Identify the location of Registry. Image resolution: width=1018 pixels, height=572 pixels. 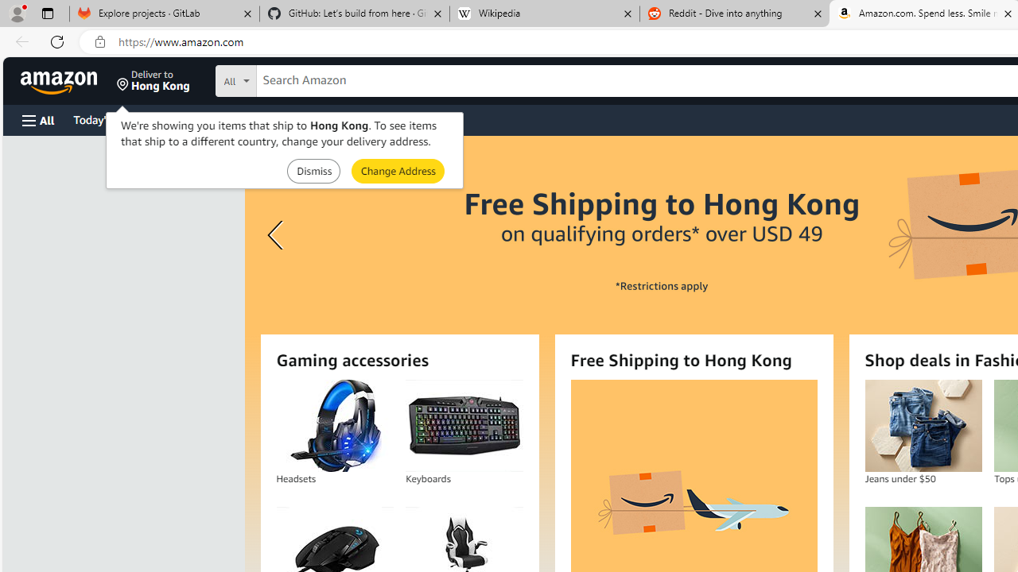
(286, 119).